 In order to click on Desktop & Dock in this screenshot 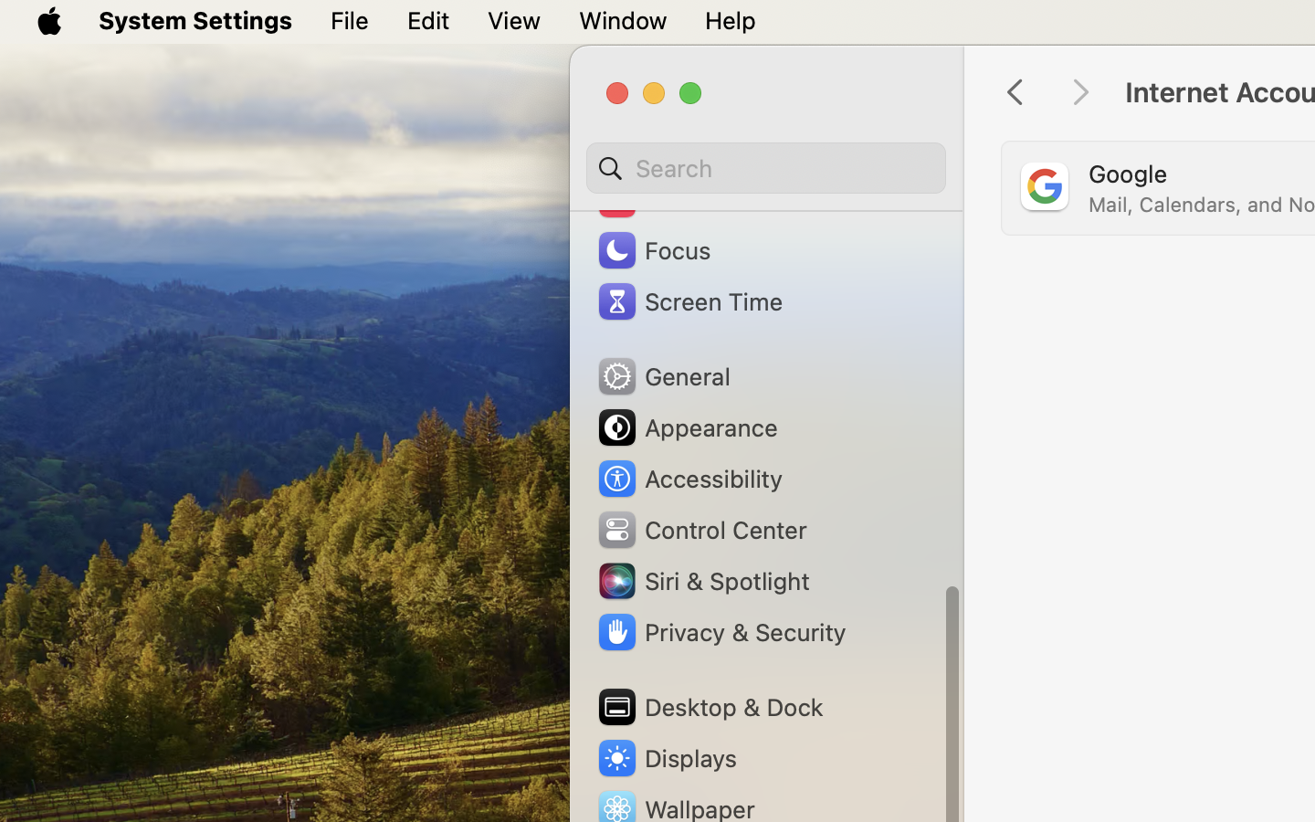, I will do `click(710, 707)`.